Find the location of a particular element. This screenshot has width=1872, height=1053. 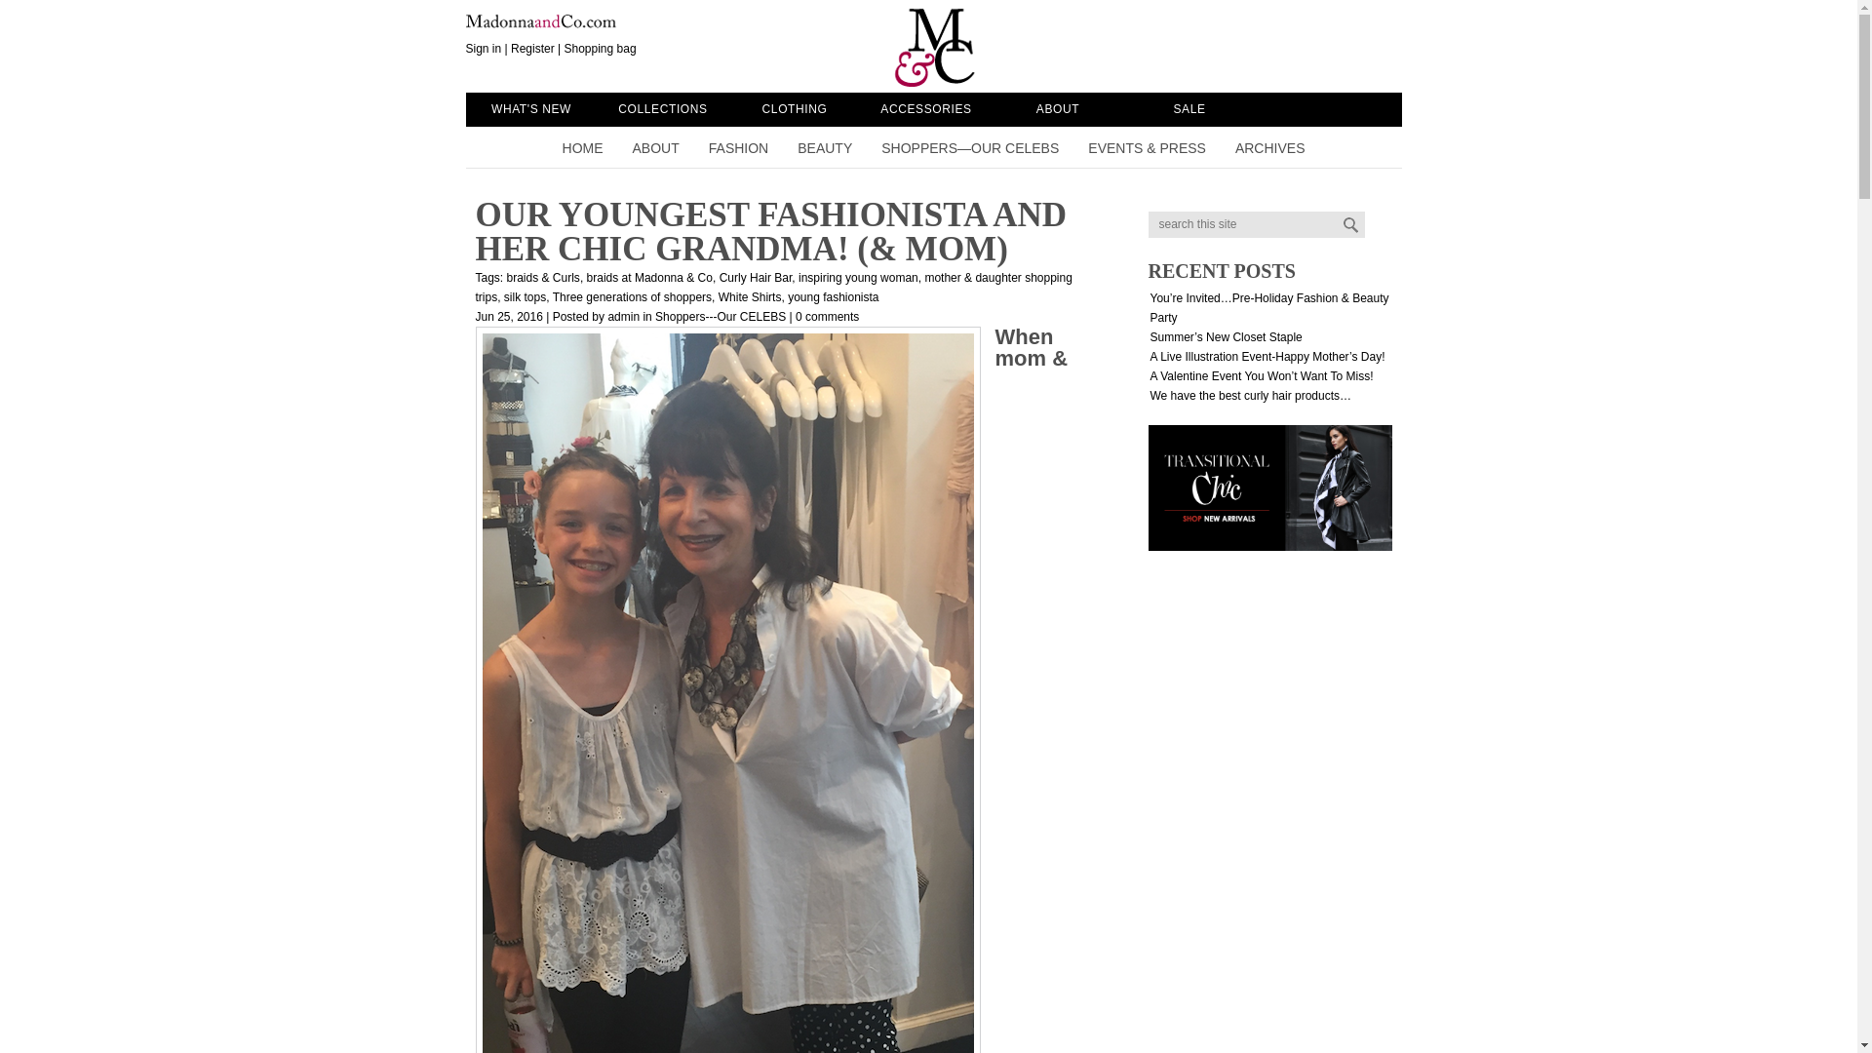

ARCHIVES is located at coordinates (1269, 150).